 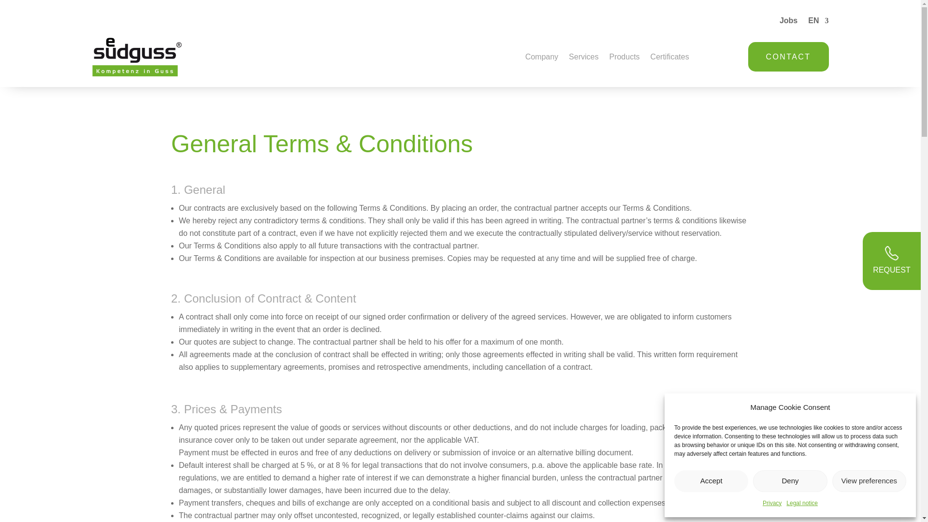 I want to click on Jobs, so click(x=788, y=22).